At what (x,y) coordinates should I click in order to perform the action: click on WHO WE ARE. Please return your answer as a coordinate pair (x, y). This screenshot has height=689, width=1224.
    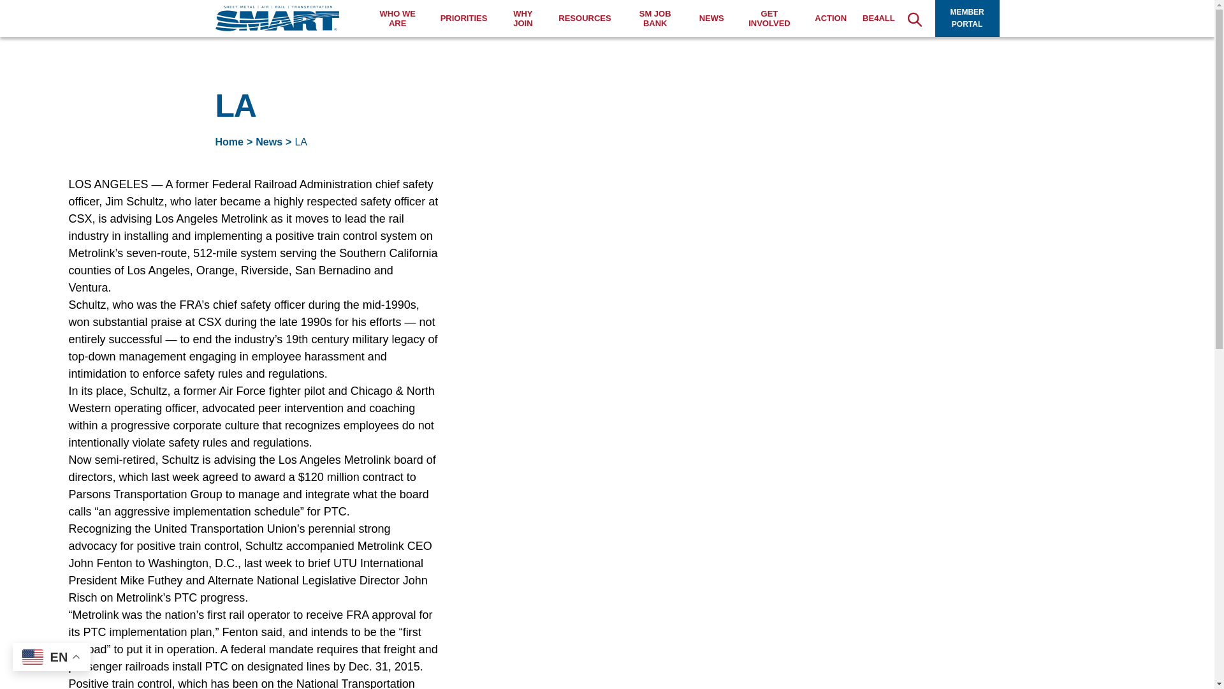
    Looking at the image, I should click on (398, 19).